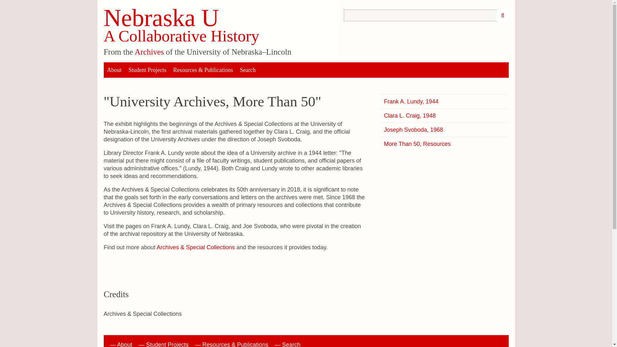 Image resolution: width=617 pixels, height=347 pixels. What do you see at coordinates (443, 144) in the screenshot?
I see `More Than 50, Resources` at bounding box center [443, 144].